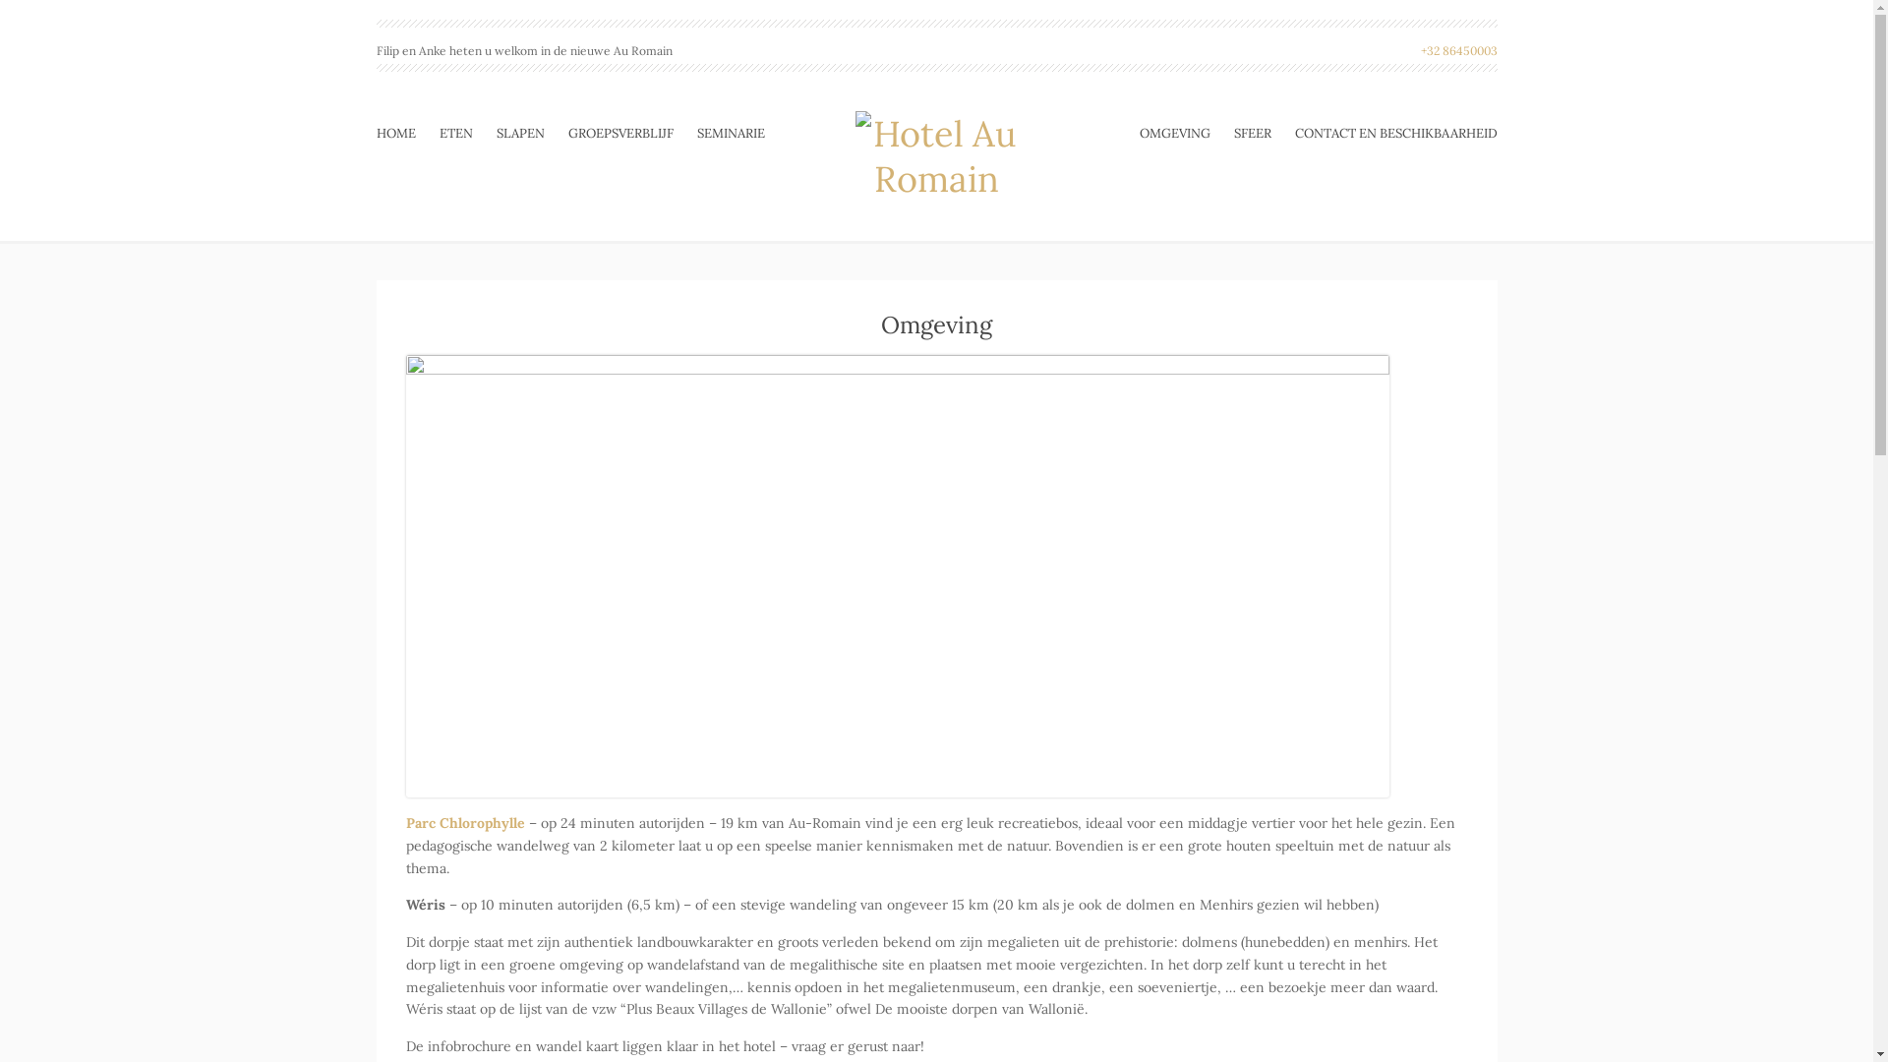 The height and width of the screenshot is (1062, 1888). Describe the element at coordinates (454, 134) in the screenshot. I see `ETEN` at that location.